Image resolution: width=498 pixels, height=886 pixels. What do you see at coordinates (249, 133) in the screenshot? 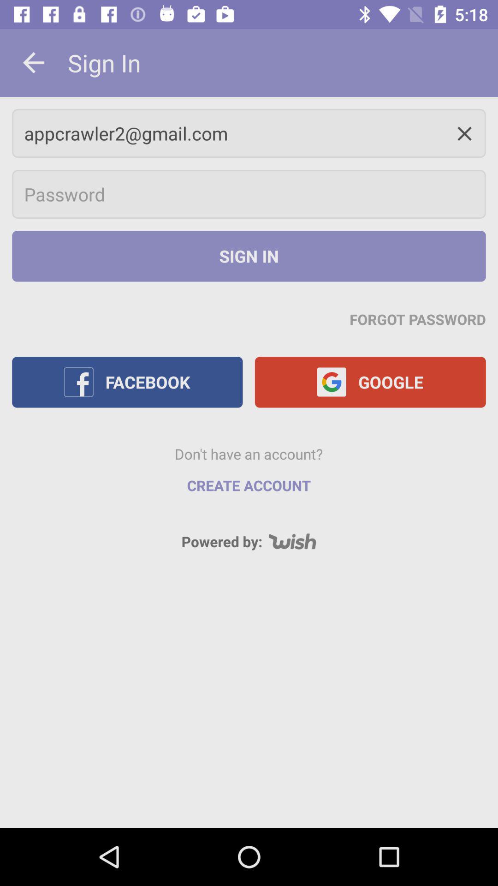
I see `turn on appcrawler2@gmail.com icon` at bounding box center [249, 133].